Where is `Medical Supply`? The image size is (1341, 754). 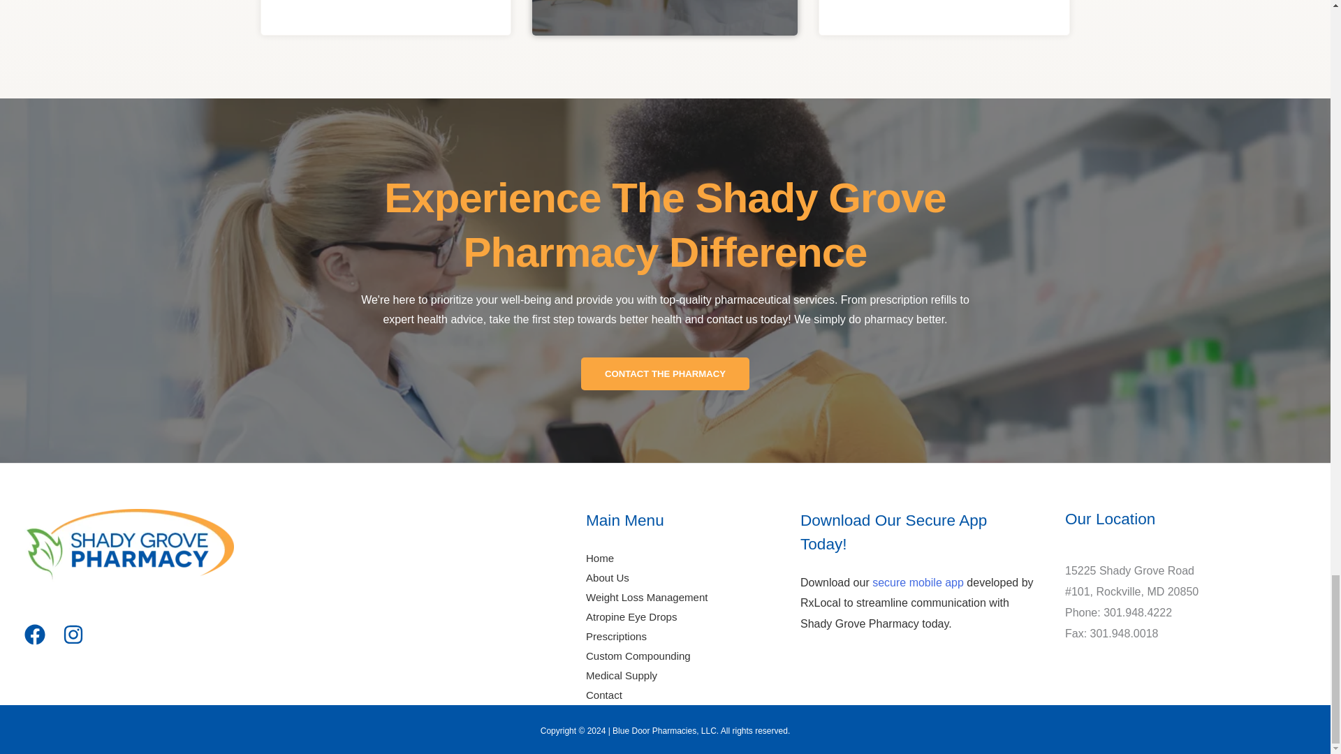
Medical Supply is located at coordinates (622, 676).